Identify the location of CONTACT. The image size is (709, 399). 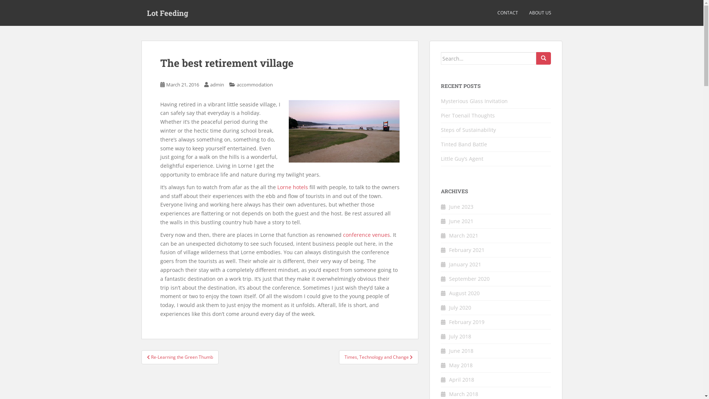
(507, 13).